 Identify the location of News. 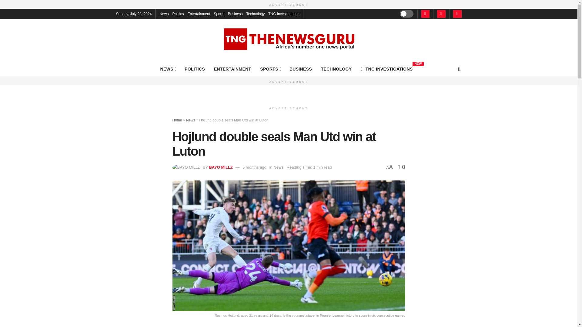
(199, 13).